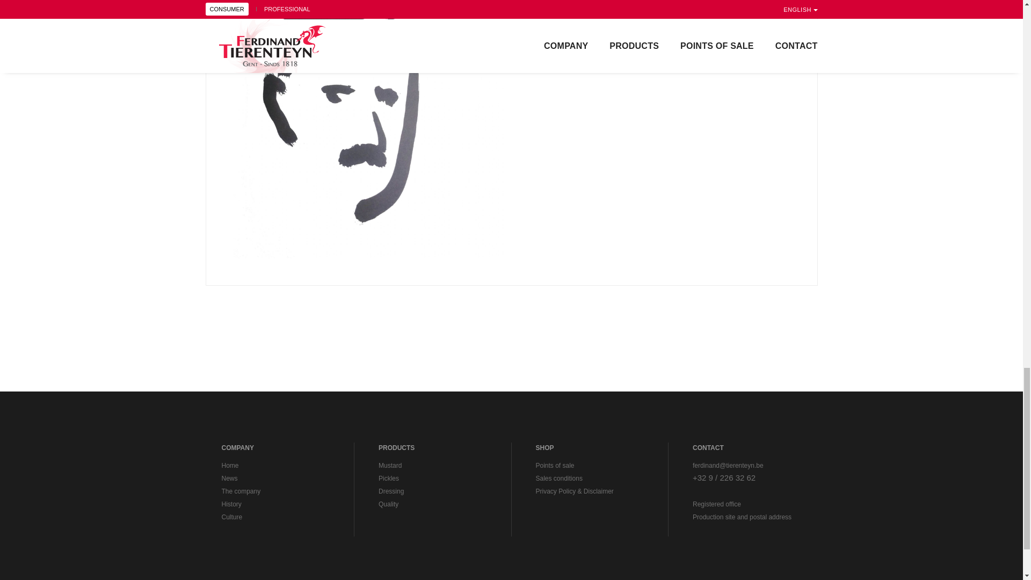 The image size is (1031, 580). I want to click on News, so click(229, 478).